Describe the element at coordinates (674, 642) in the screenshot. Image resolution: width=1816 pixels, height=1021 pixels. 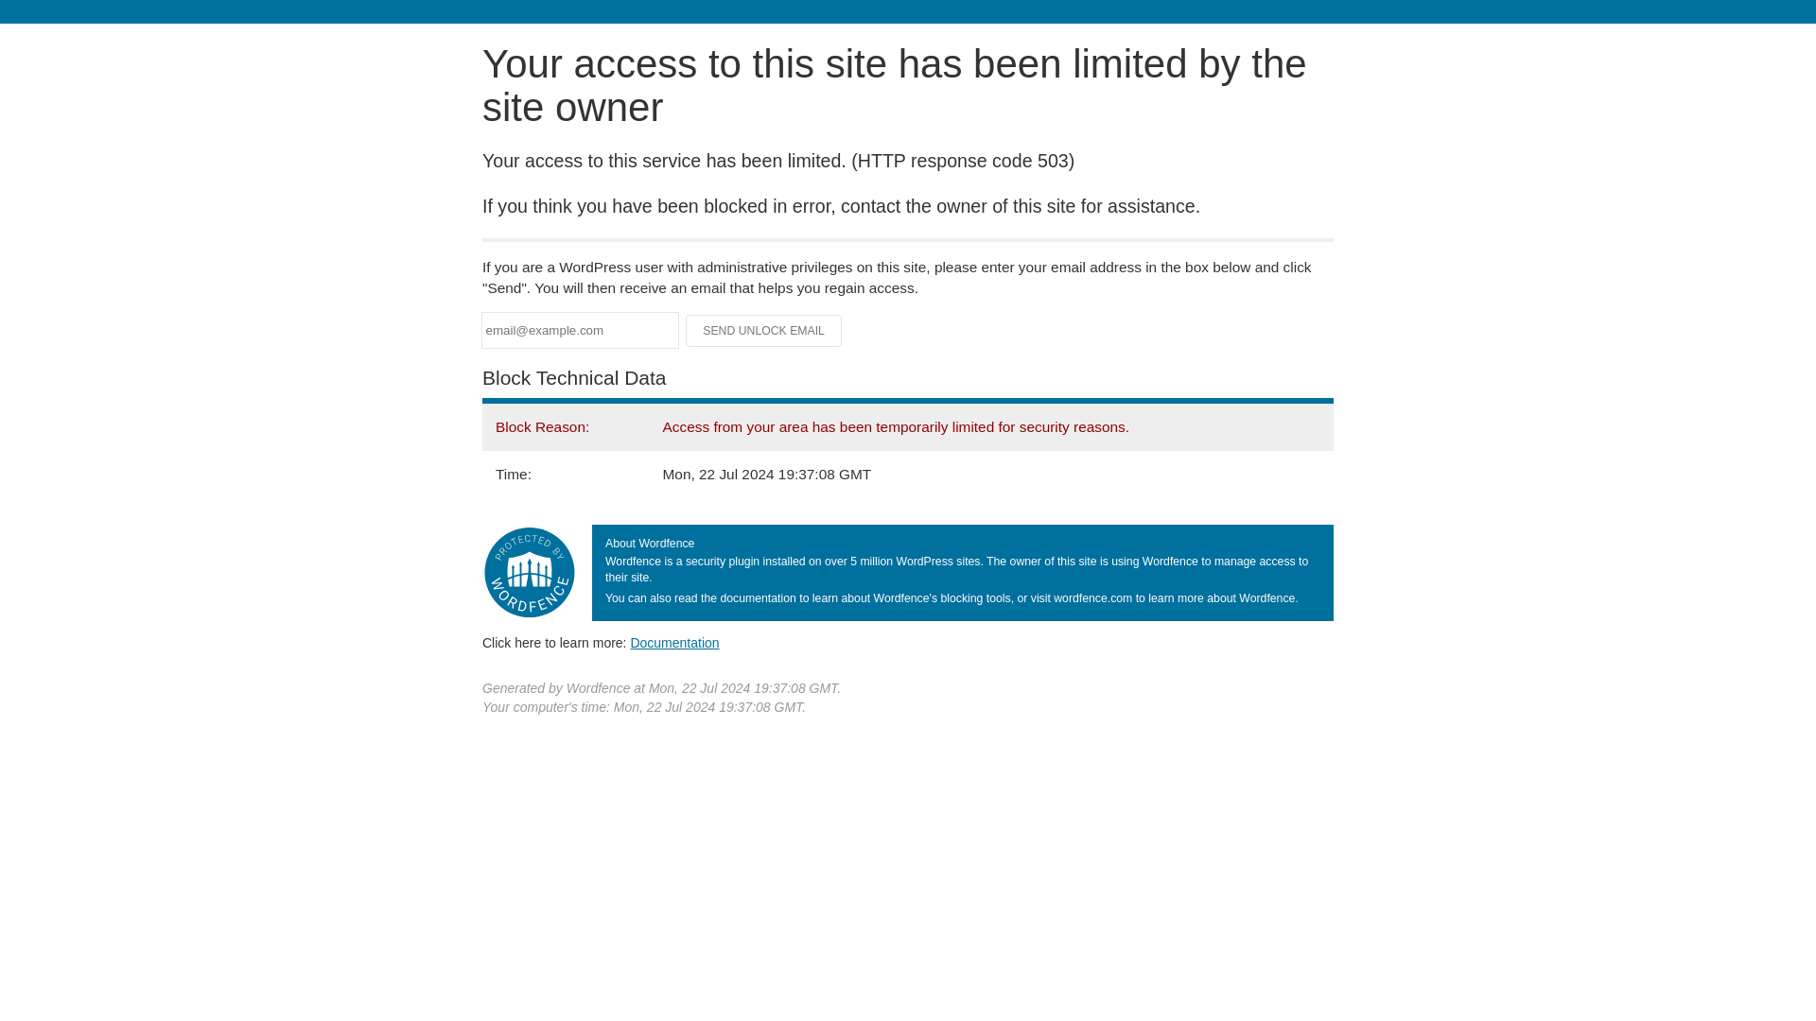
I see `Documentation` at that location.